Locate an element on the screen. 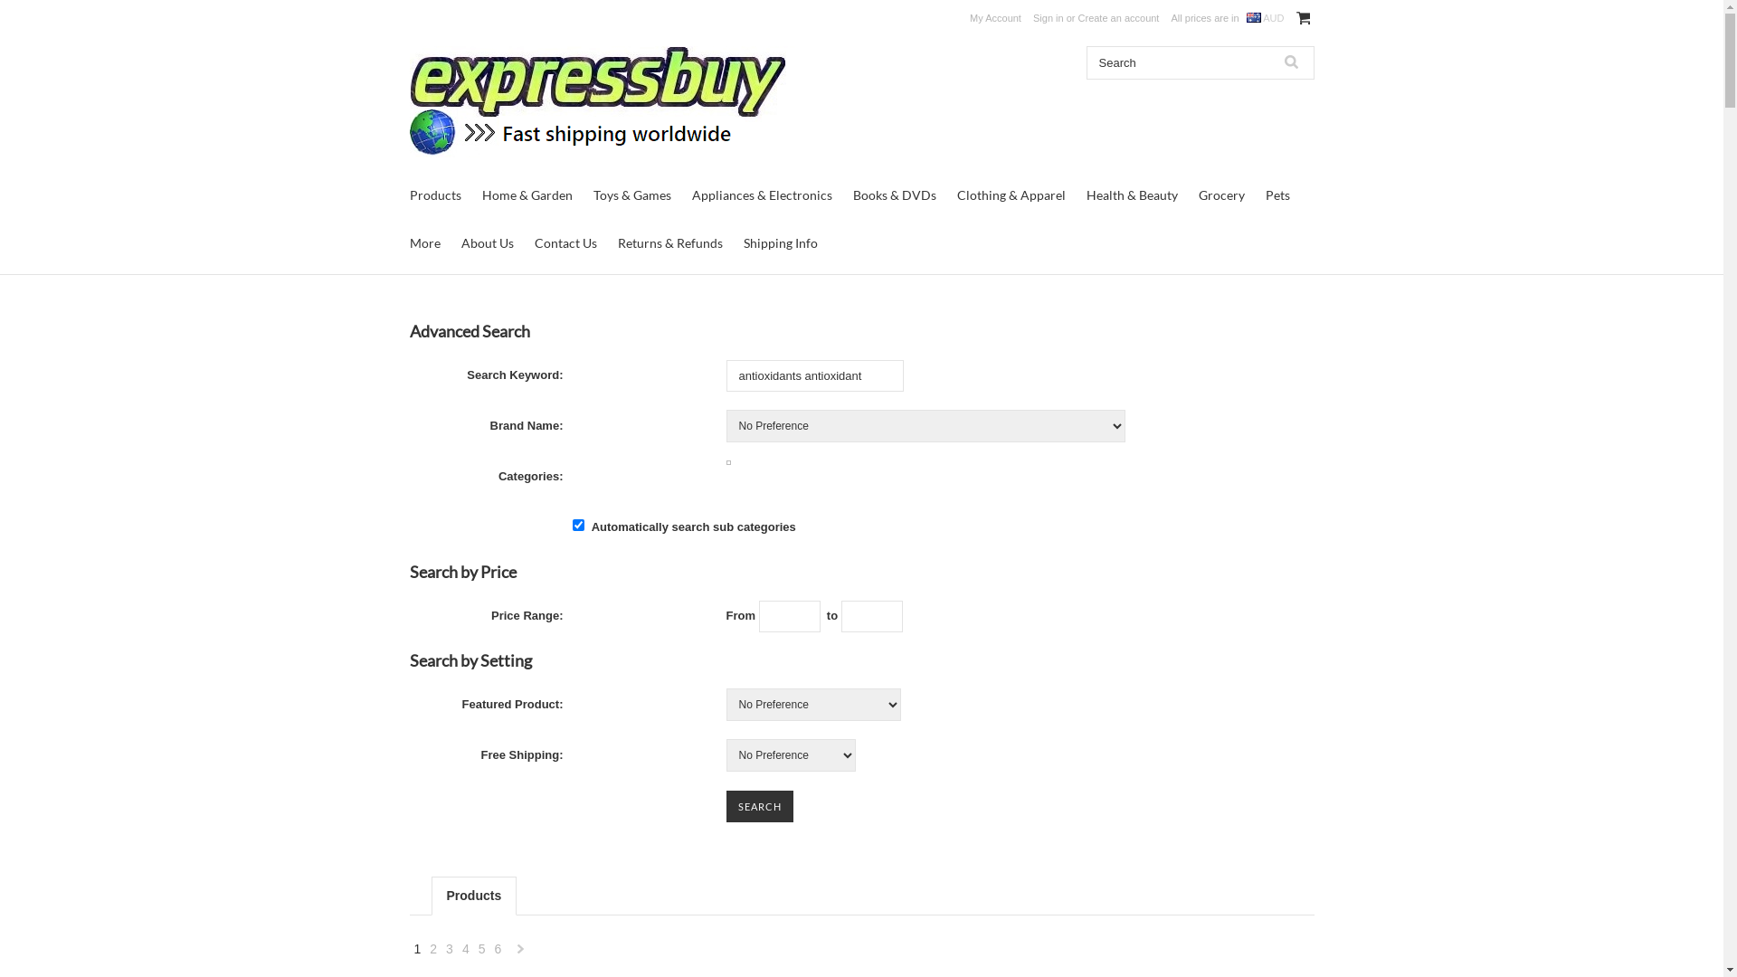 The image size is (1737, 977). 2 is located at coordinates (433, 949).